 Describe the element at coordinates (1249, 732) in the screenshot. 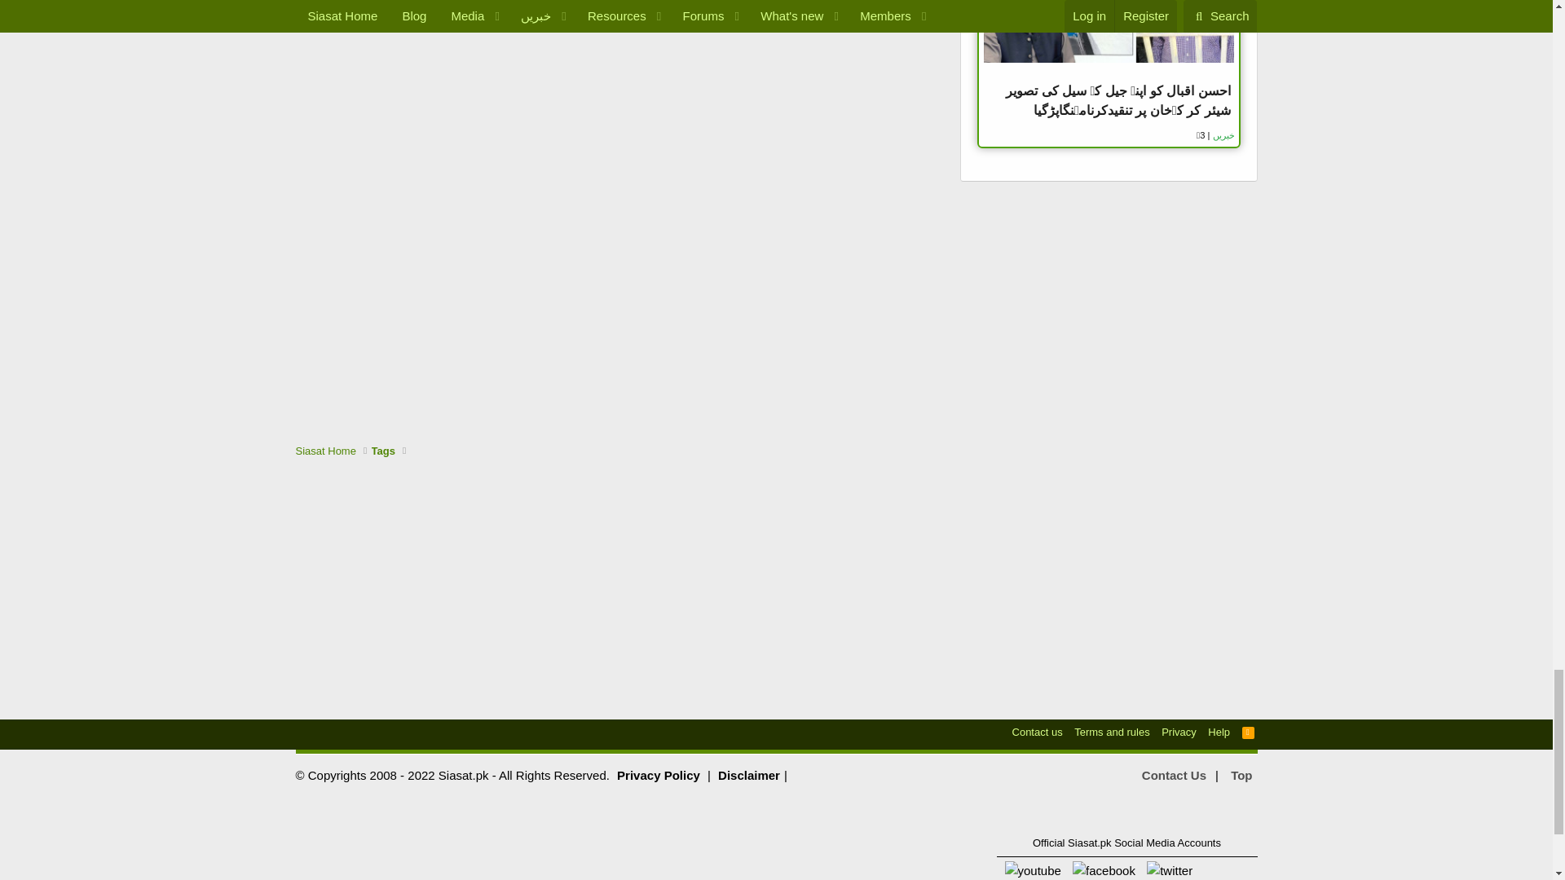

I see `RSS` at that location.